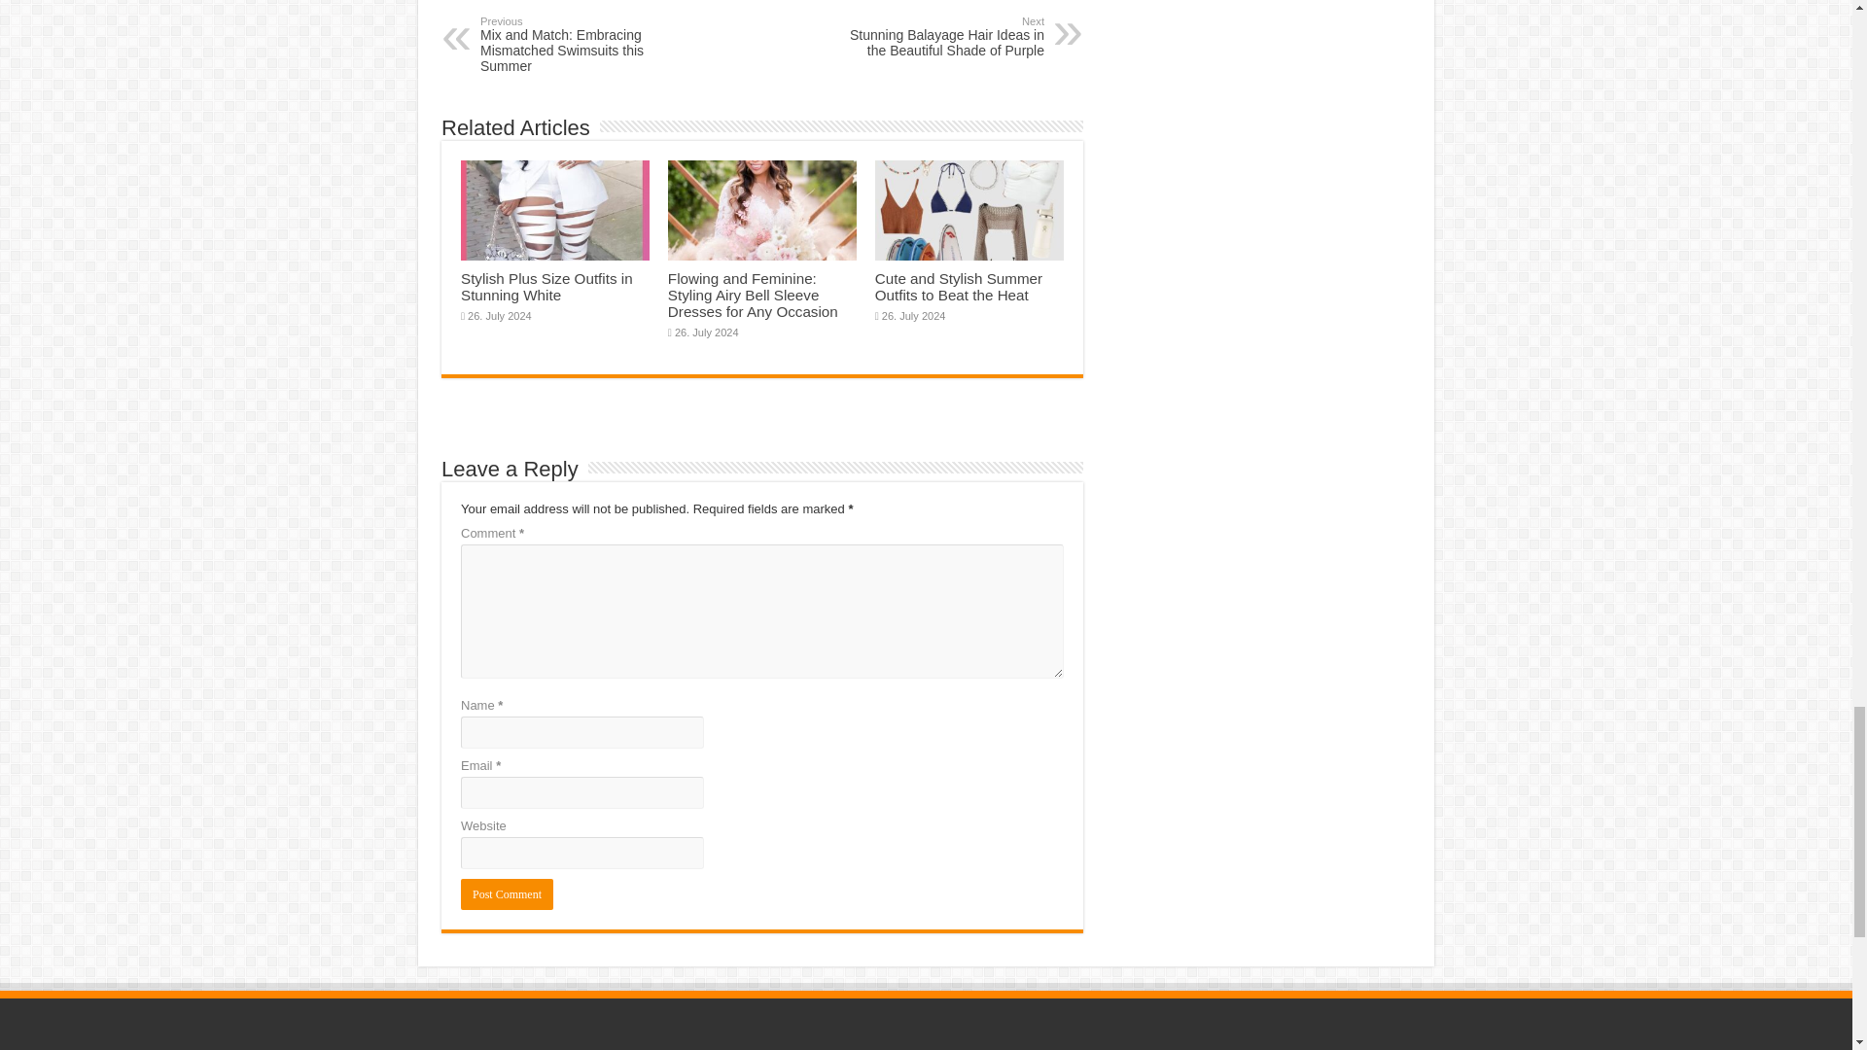 The height and width of the screenshot is (1050, 1867). What do you see at coordinates (507, 894) in the screenshot?
I see `Post Comment` at bounding box center [507, 894].